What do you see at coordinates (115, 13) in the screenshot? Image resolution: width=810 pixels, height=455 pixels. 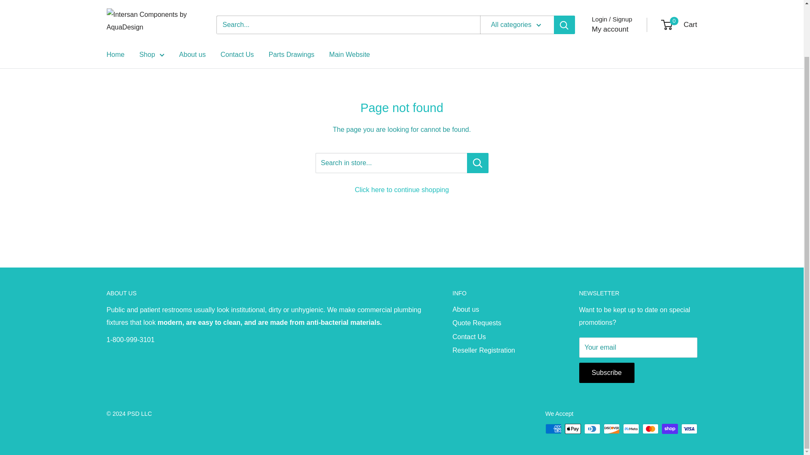 I see `Home` at bounding box center [115, 13].